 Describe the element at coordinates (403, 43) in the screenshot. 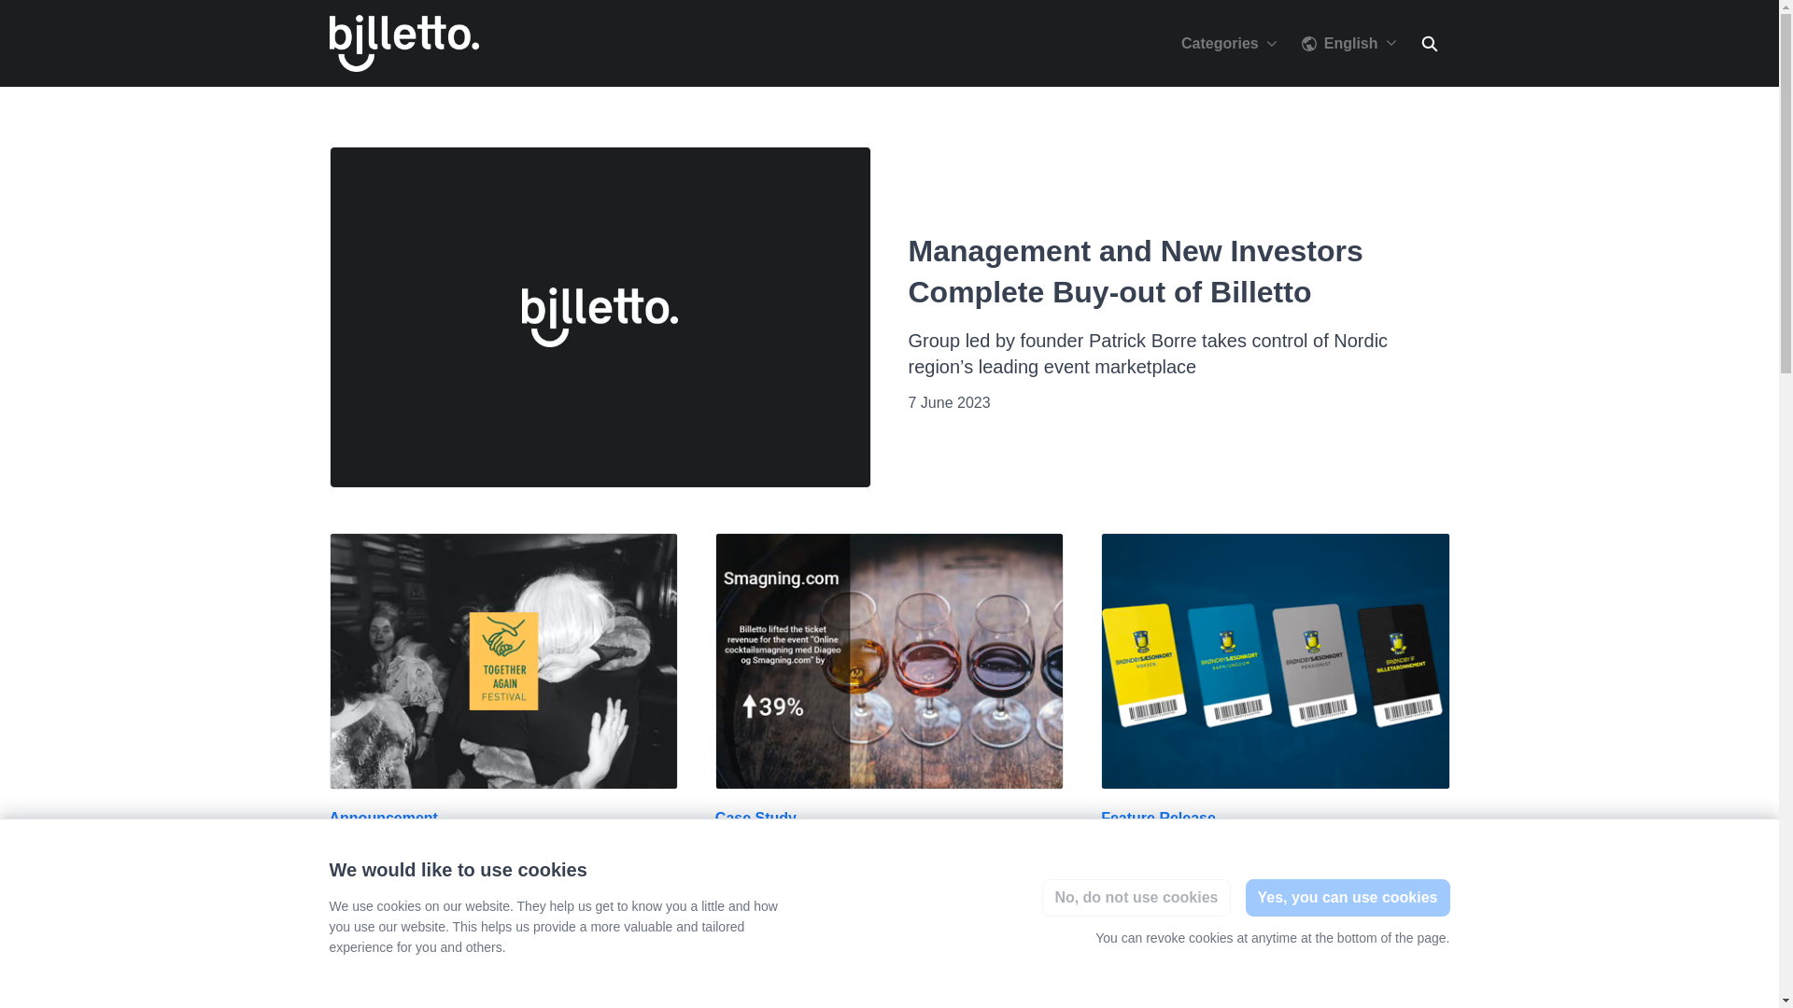

I see `BILLETTO` at that location.